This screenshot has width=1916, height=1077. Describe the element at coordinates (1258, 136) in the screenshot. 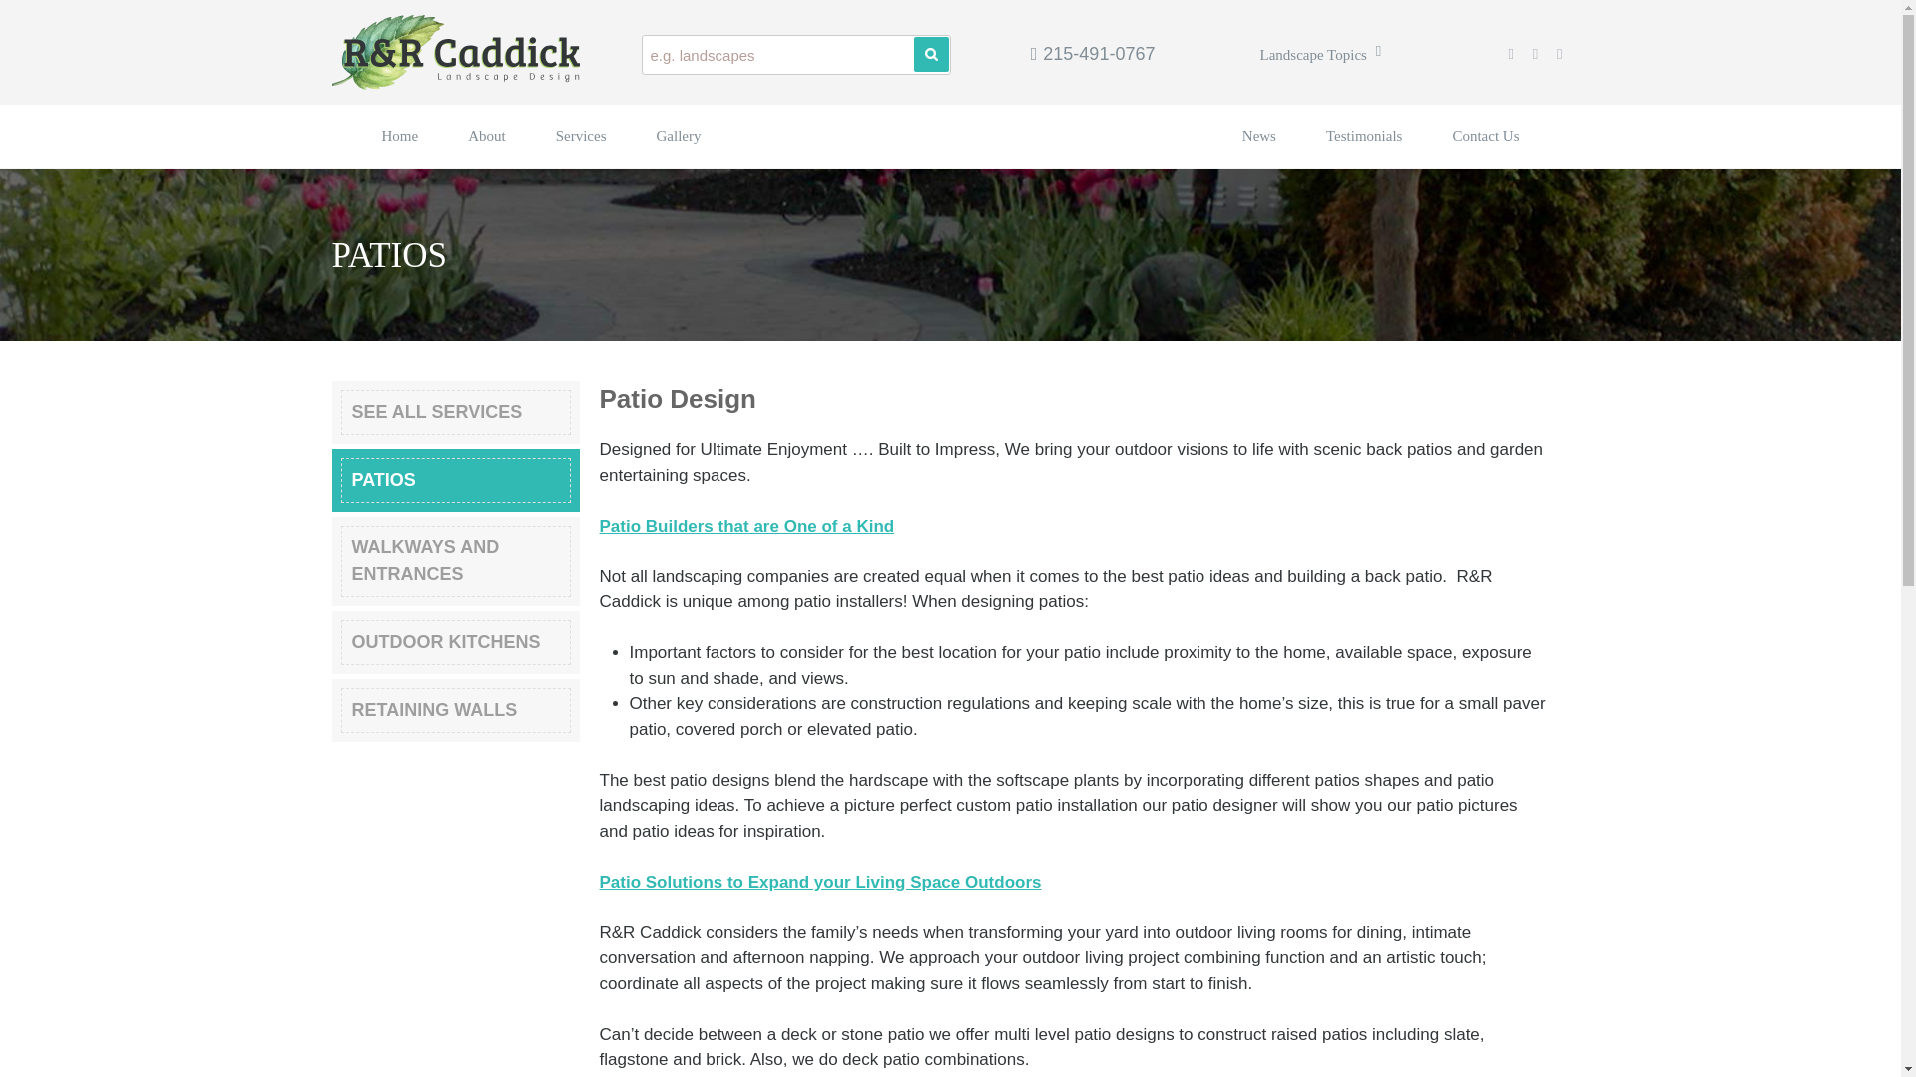

I see `News` at that location.